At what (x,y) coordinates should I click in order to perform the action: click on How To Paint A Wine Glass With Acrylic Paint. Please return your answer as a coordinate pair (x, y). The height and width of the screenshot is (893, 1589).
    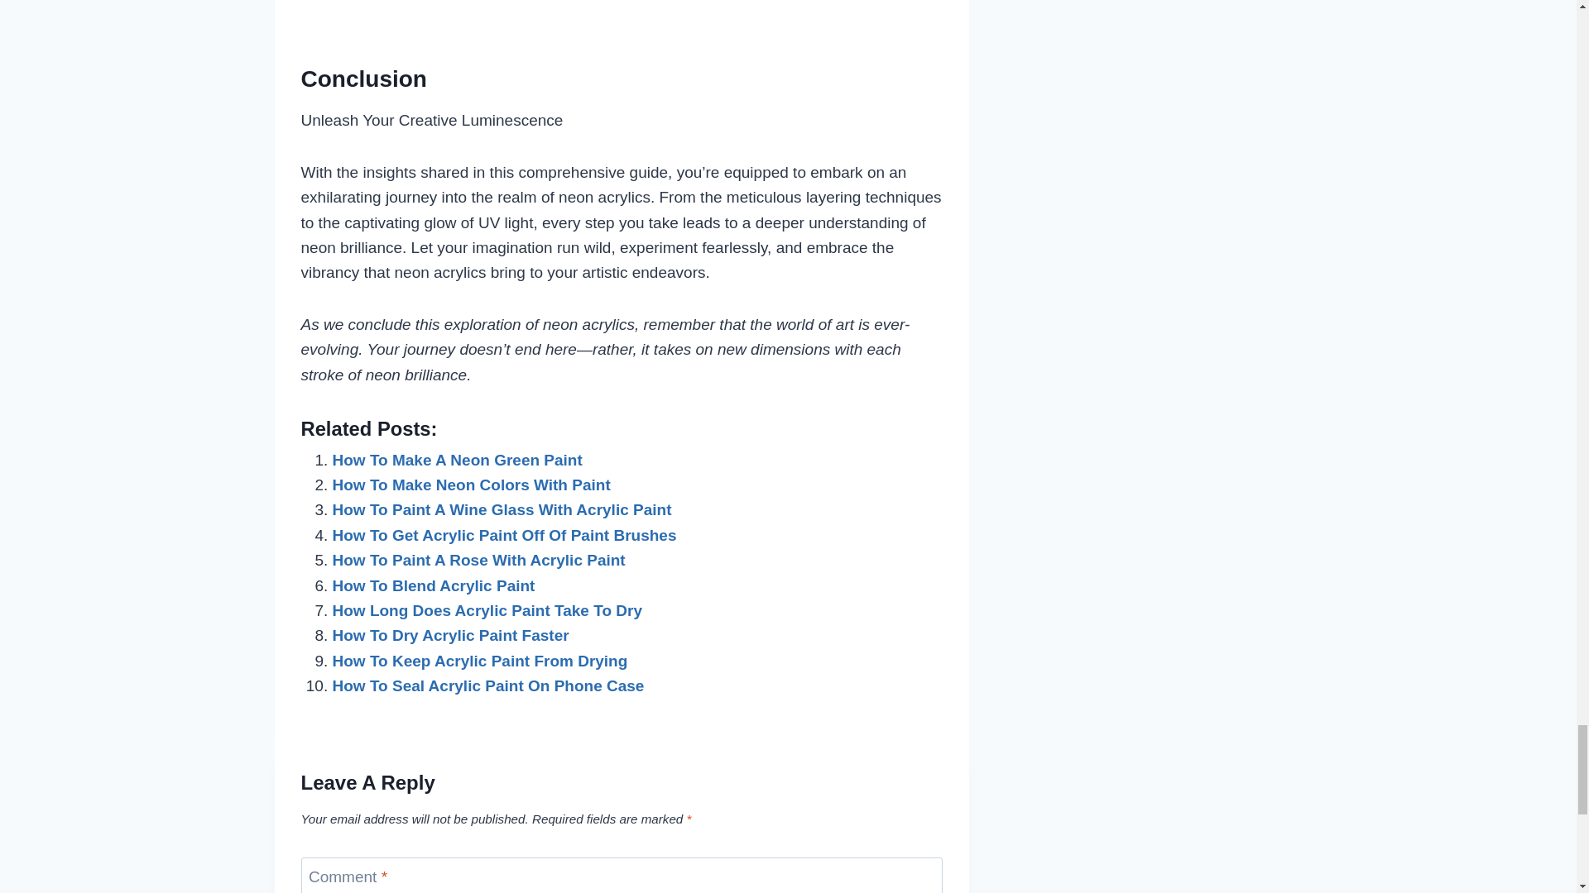
    Looking at the image, I should click on (502, 509).